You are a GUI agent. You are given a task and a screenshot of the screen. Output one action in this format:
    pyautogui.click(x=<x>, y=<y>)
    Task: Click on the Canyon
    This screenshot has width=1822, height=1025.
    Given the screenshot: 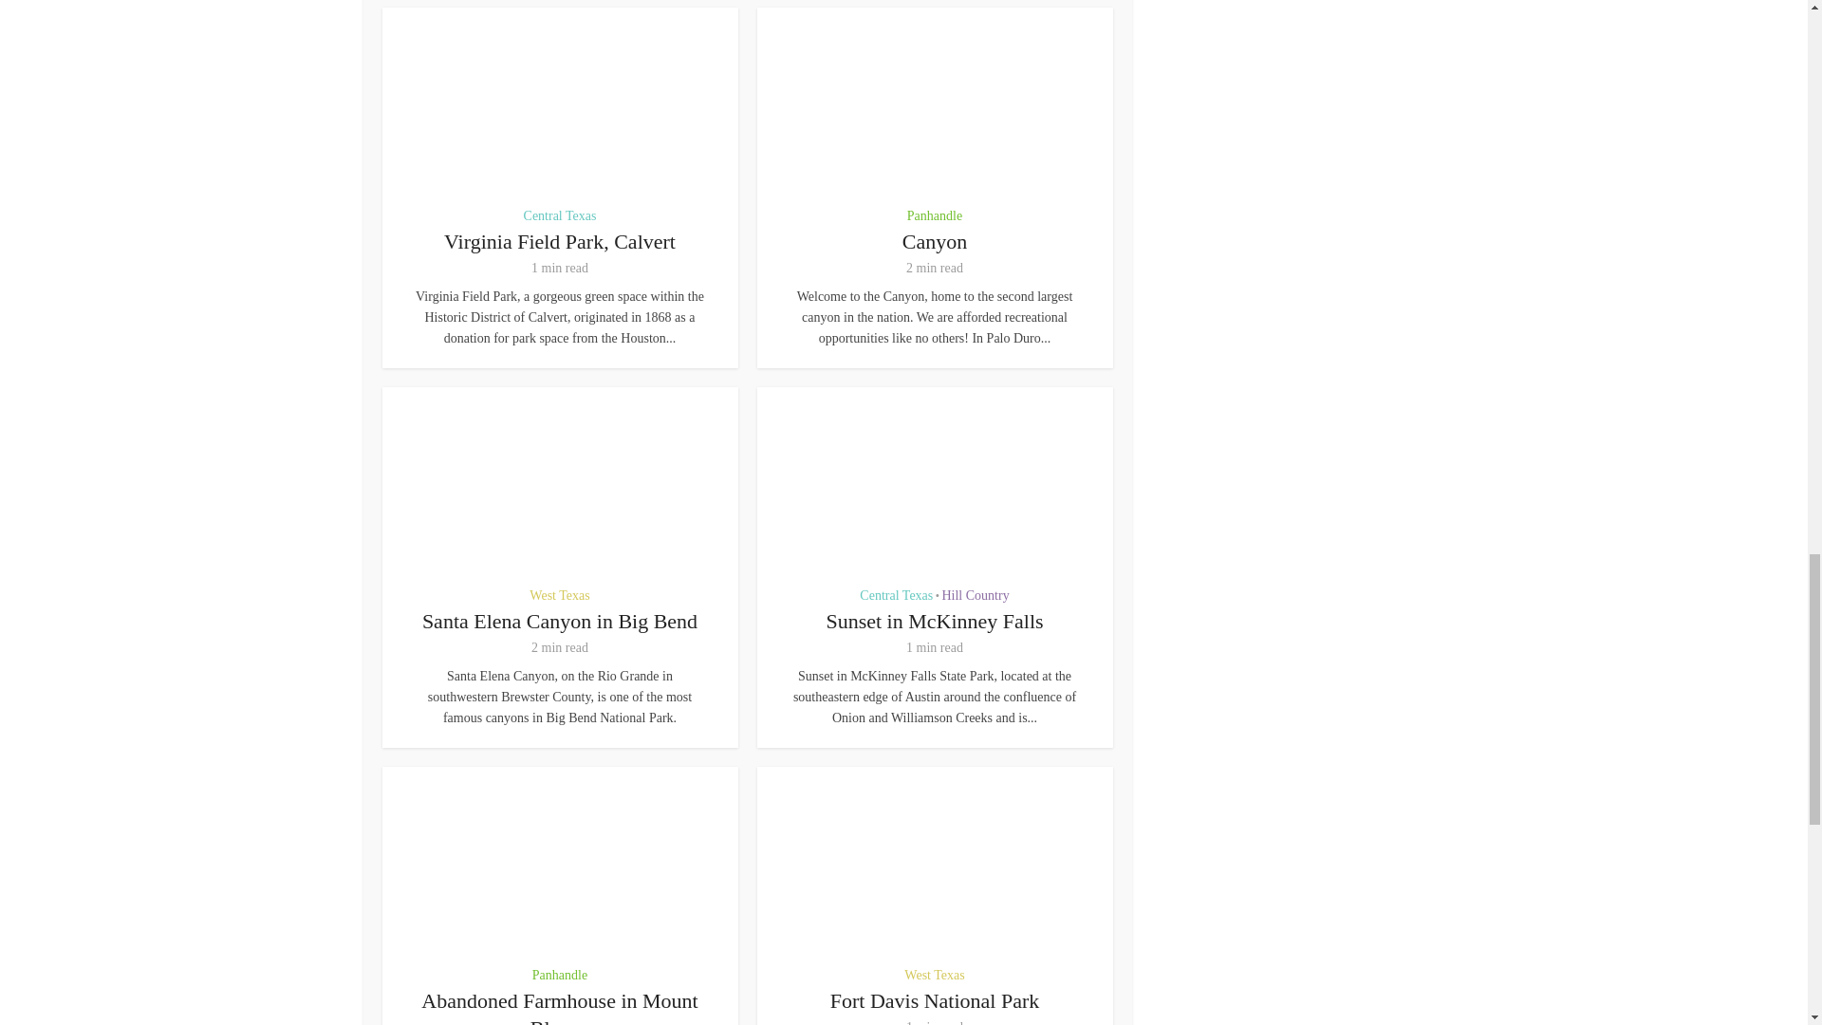 What is the action you would take?
    pyautogui.click(x=934, y=241)
    